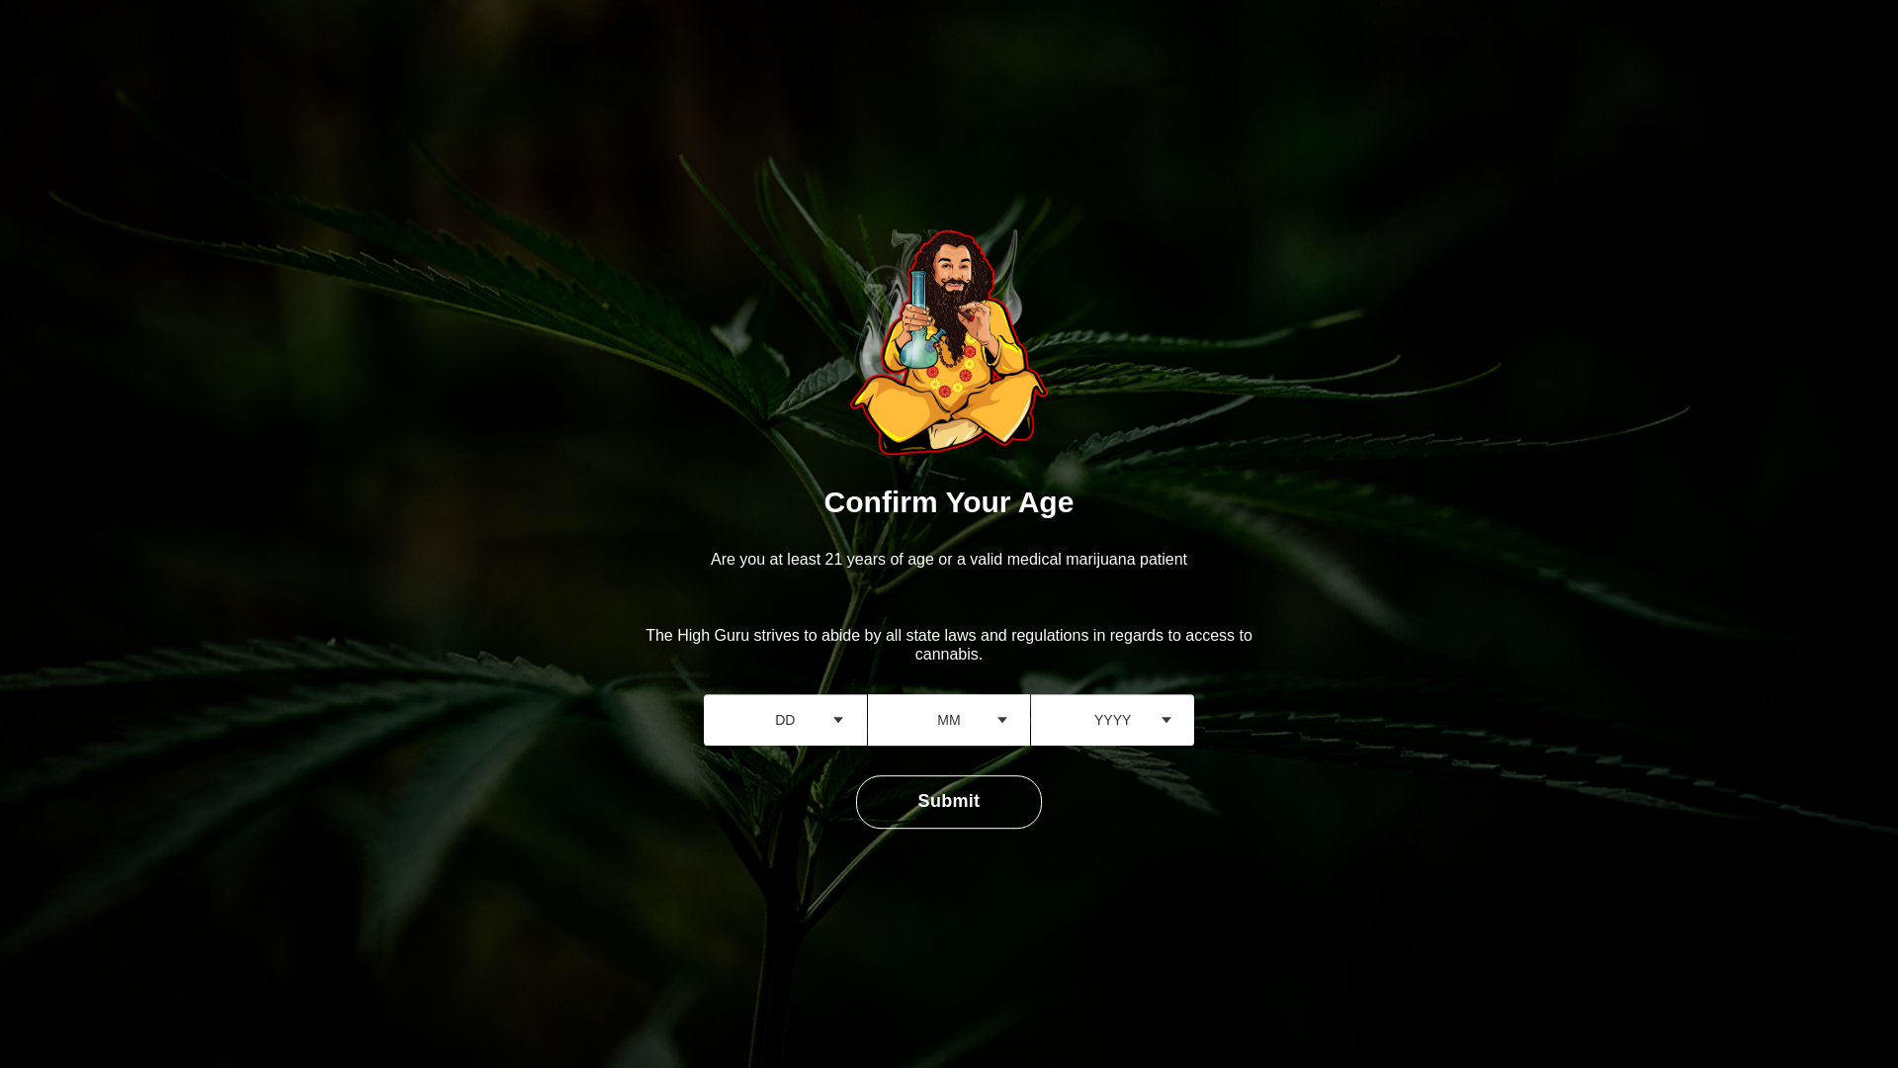 Image resolution: width=1898 pixels, height=1068 pixels. What do you see at coordinates (1287, 510) in the screenshot?
I see `Easy Ways to Get Weed in DC` at bounding box center [1287, 510].